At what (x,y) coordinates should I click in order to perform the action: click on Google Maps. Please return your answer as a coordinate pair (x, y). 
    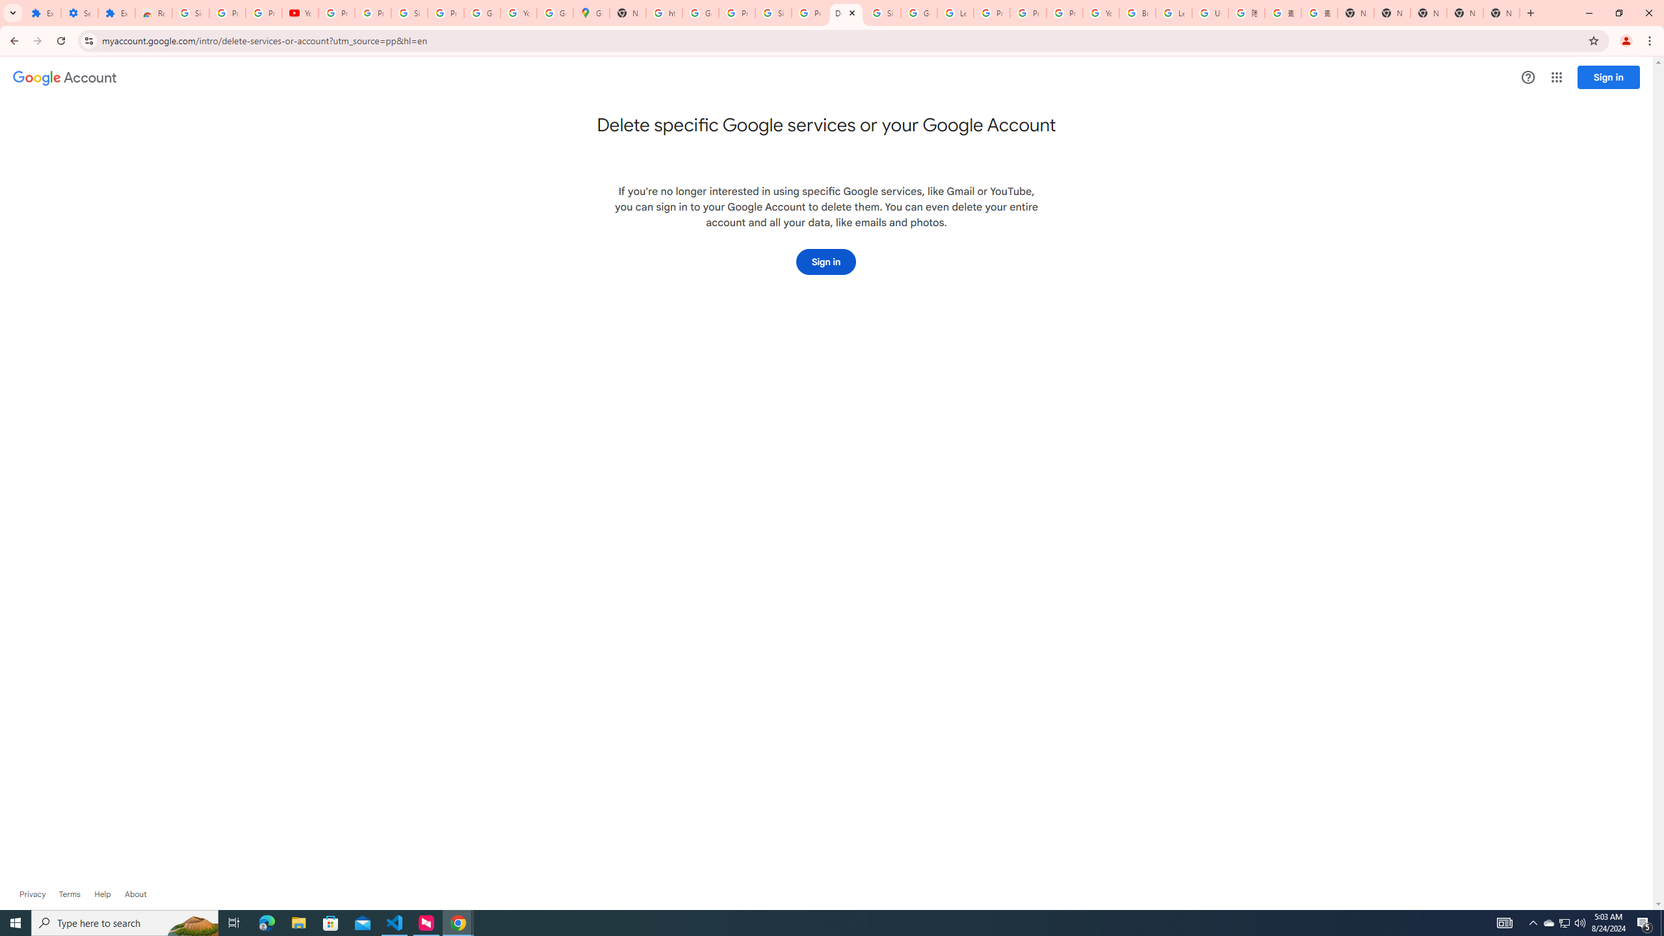
    Looking at the image, I should click on (591, 13).